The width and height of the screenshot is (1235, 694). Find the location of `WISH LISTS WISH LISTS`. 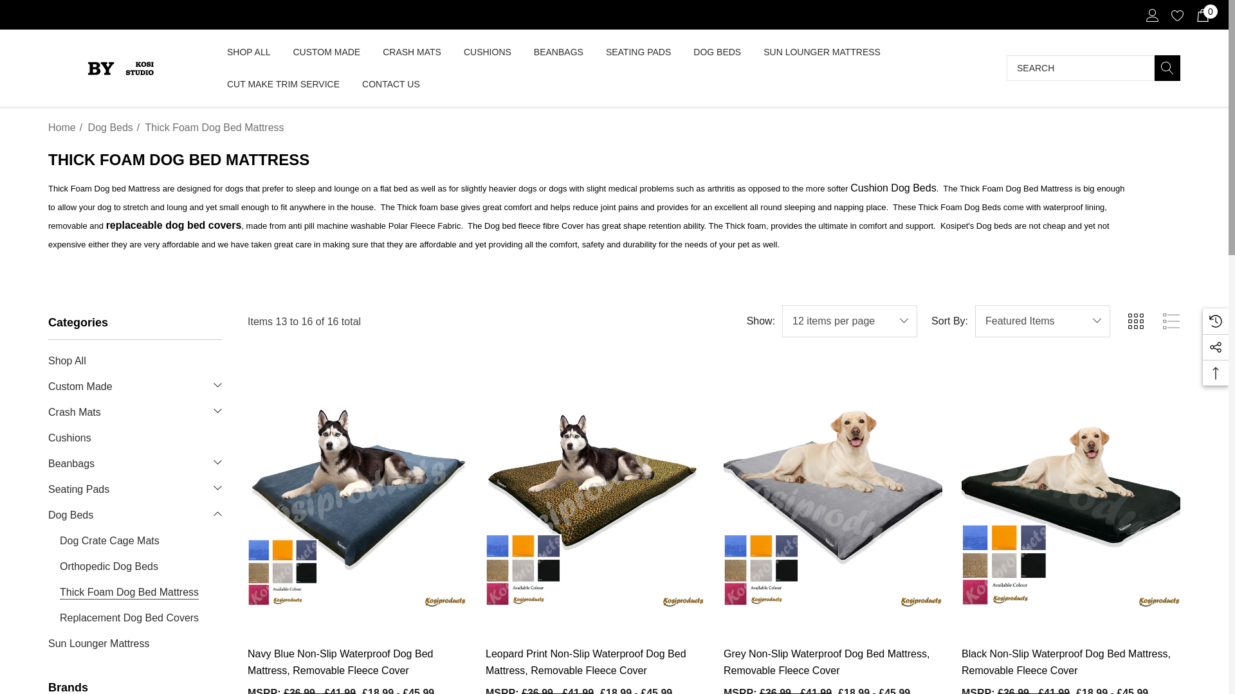

WISH LISTS WISH LISTS is located at coordinates (1177, 15).